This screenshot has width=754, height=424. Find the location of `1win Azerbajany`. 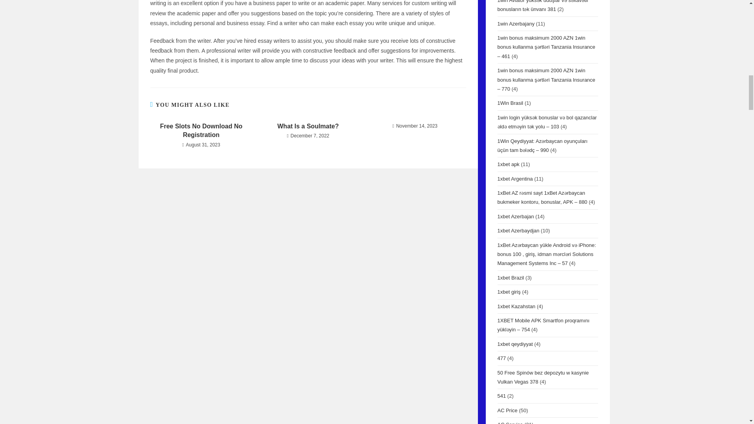

1win Azerbajany is located at coordinates (516, 24).